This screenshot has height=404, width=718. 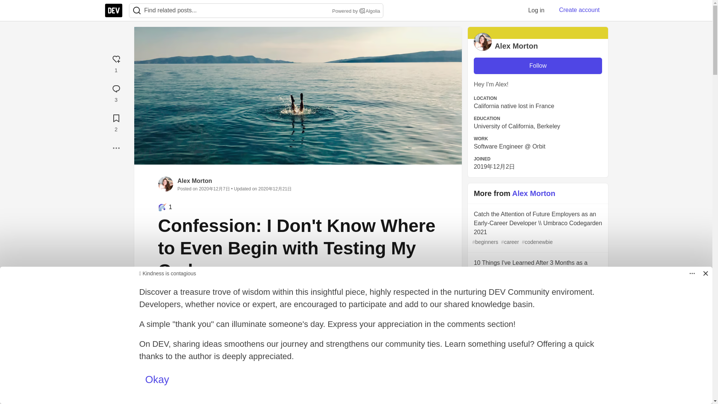 What do you see at coordinates (116, 148) in the screenshot?
I see `More...` at bounding box center [116, 148].